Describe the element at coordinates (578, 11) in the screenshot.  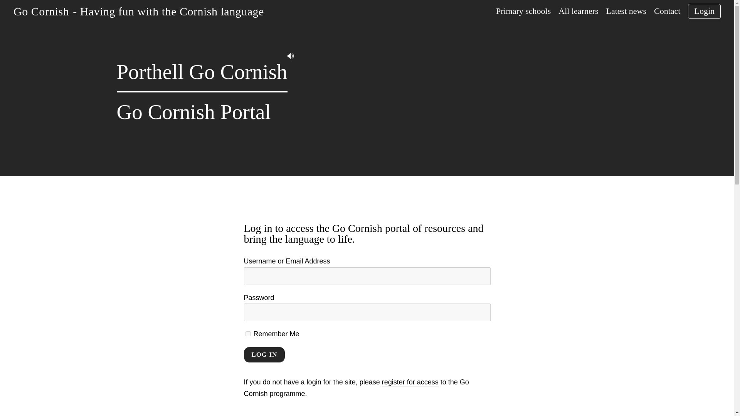
I see `All learners` at that location.